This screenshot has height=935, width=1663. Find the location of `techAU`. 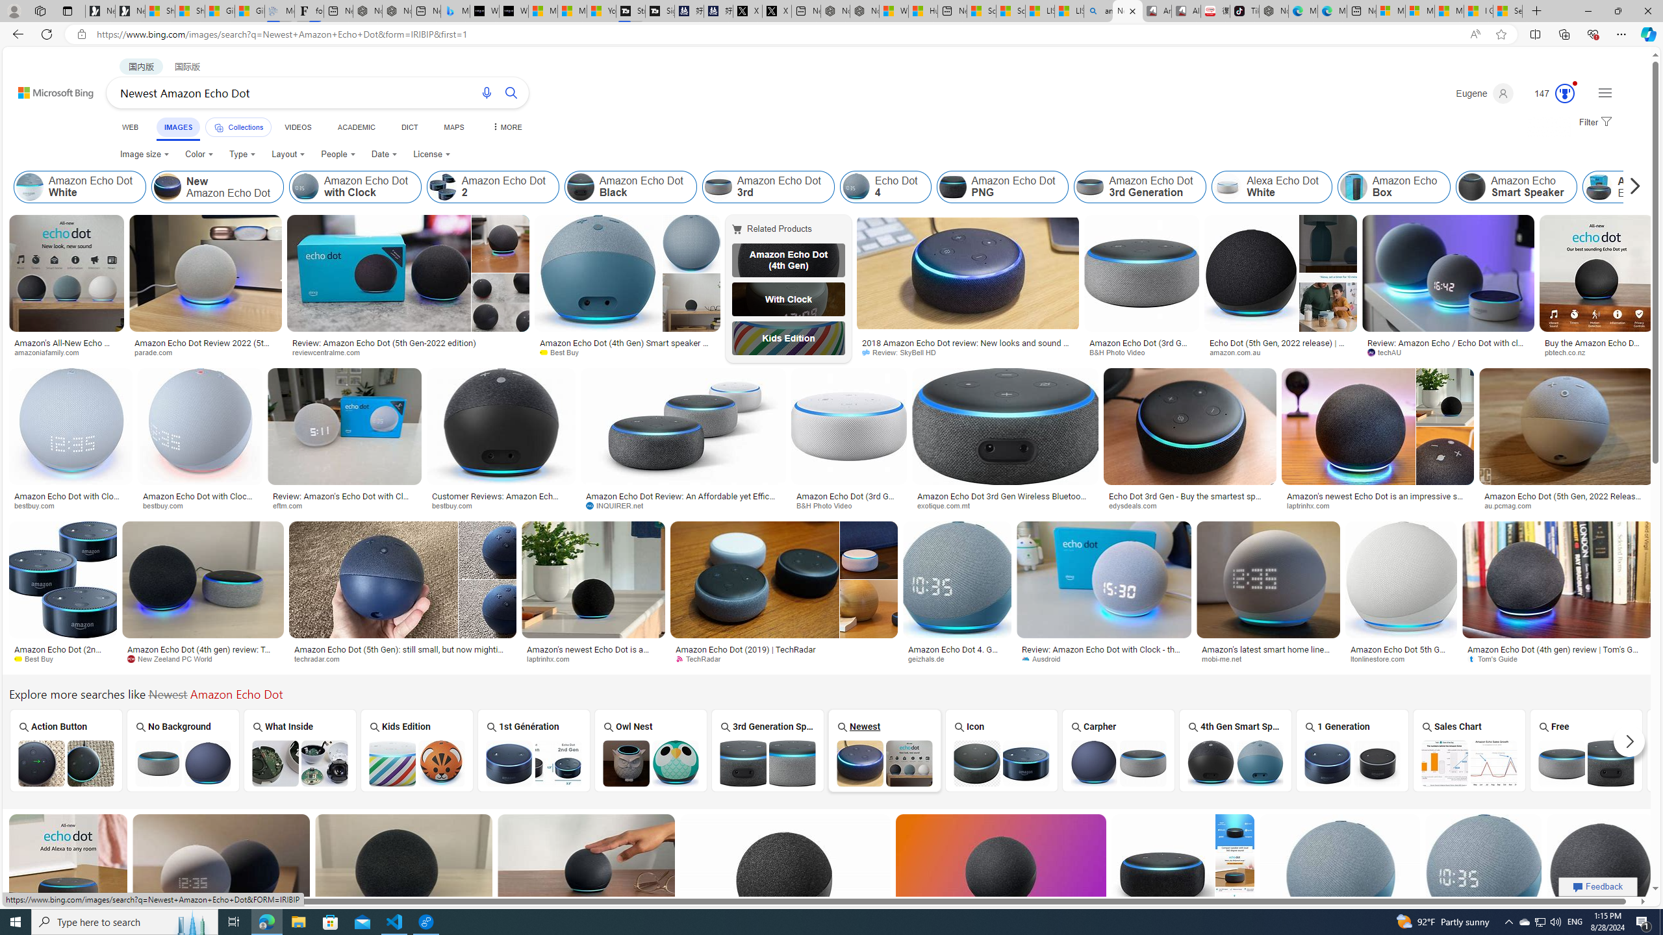

techAU is located at coordinates (1388, 352).